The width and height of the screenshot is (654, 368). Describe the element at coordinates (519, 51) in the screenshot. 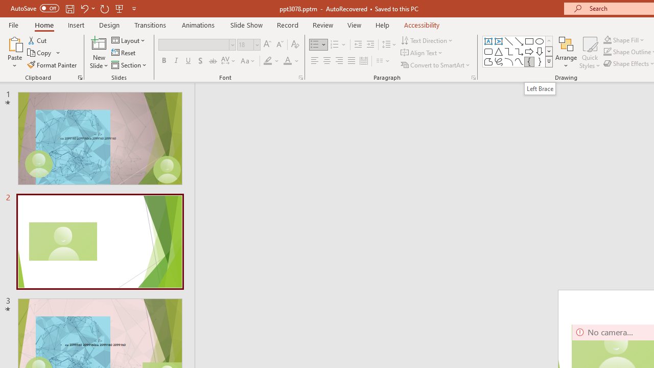

I see `Connector: Elbow Arrow` at that location.